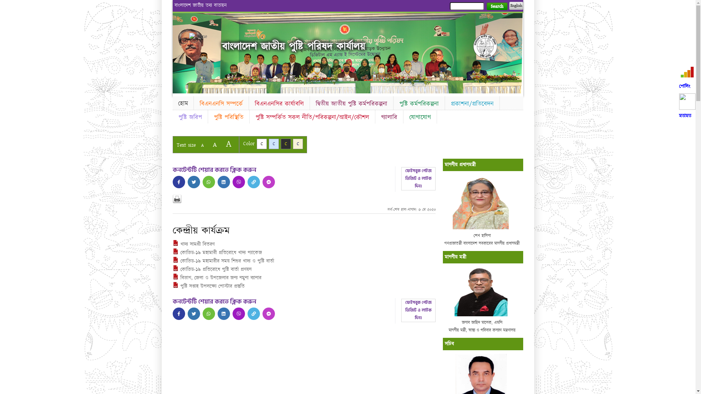  What do you see at coordinates (516, 6) in the screenshot?
I see `English` at bounding box center [516, 6].